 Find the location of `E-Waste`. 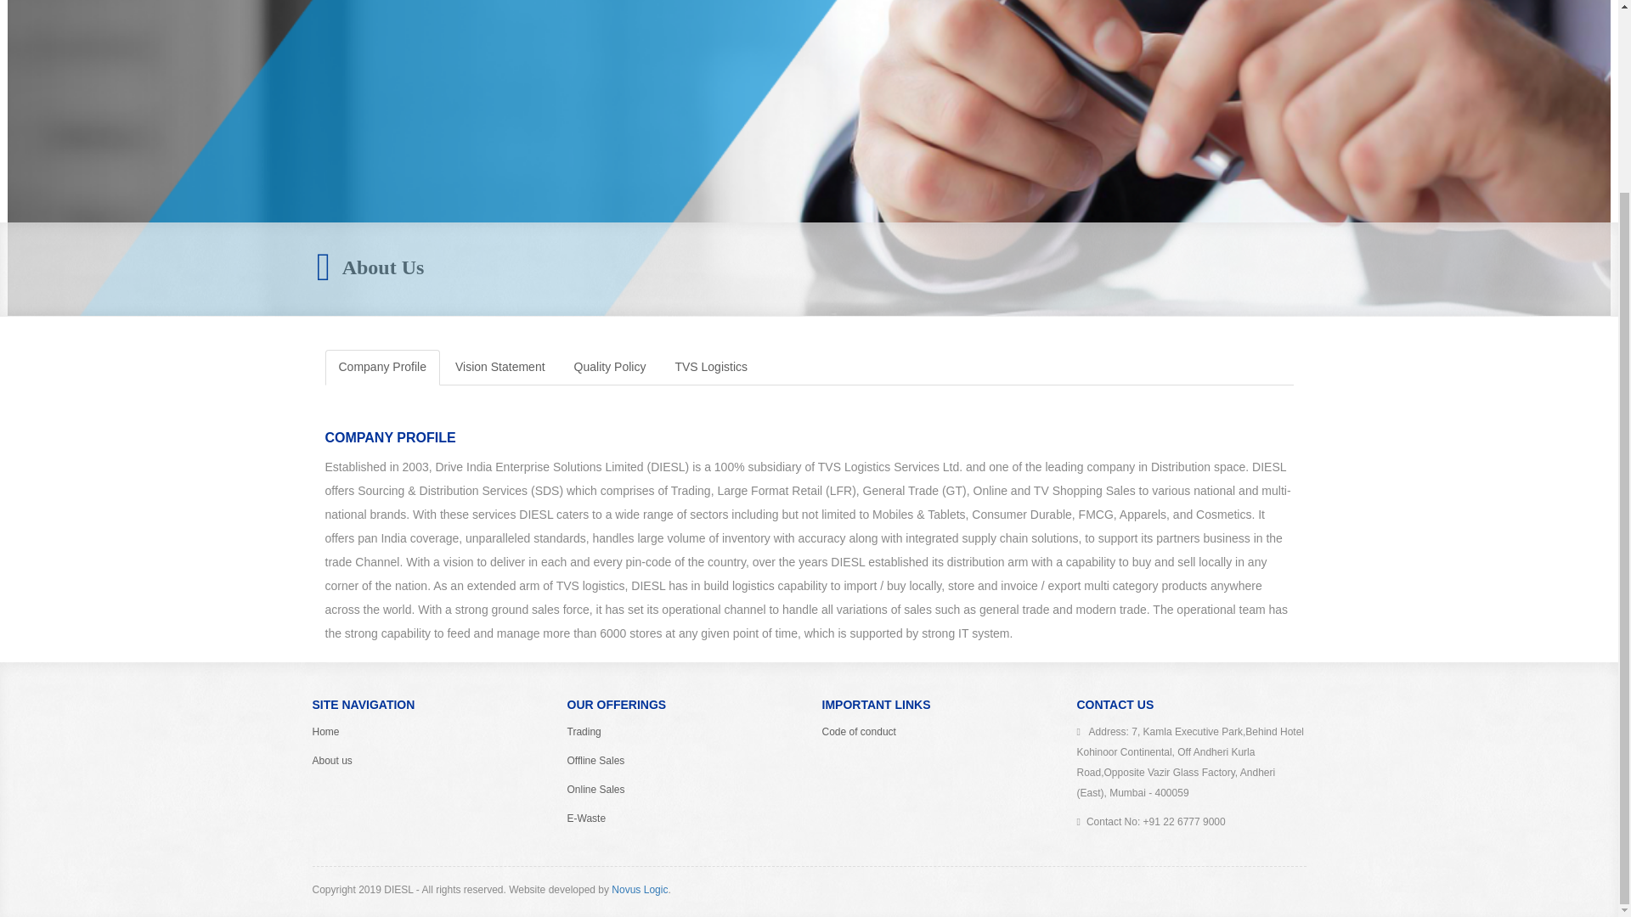

E-Waste is located at coordinates (587, 818).